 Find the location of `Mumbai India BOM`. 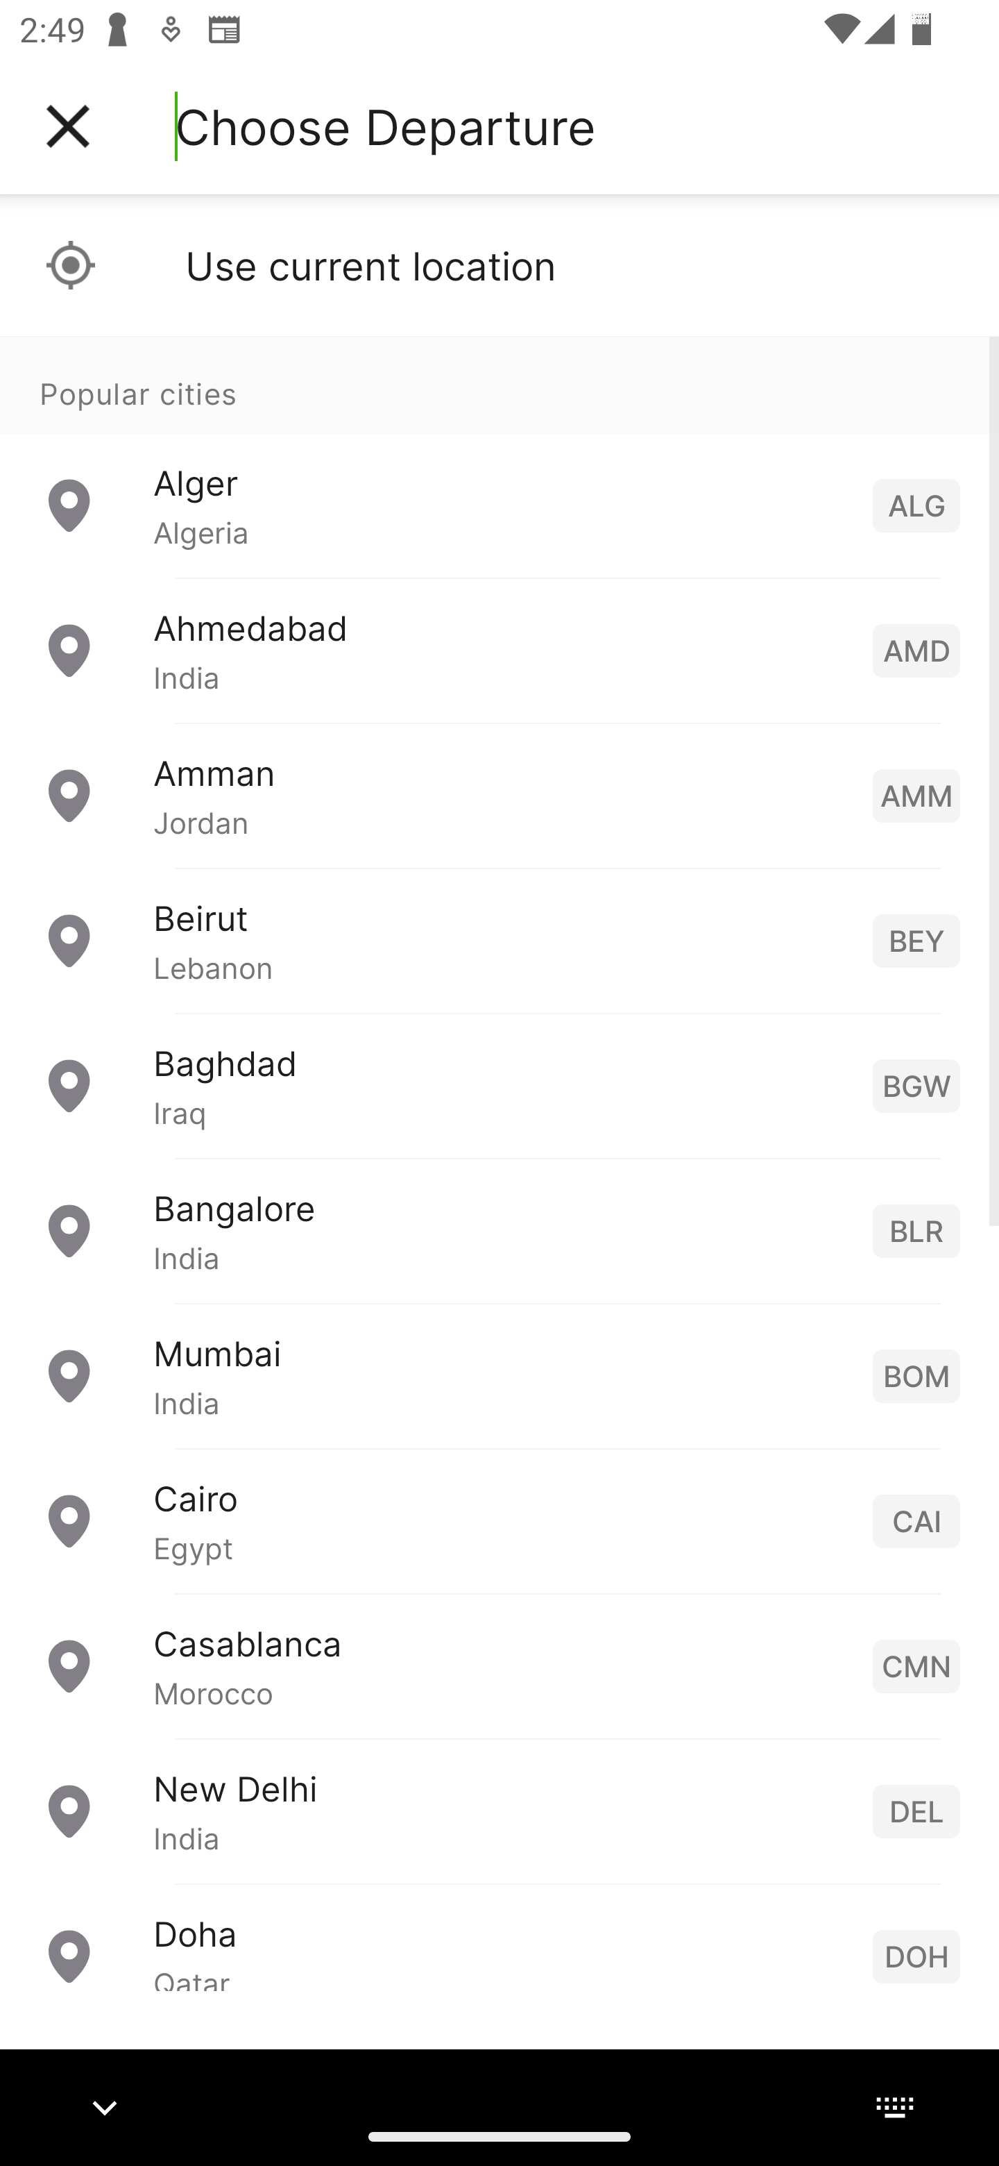

Mumbai India BOM is located at coordinates (499, 1376).